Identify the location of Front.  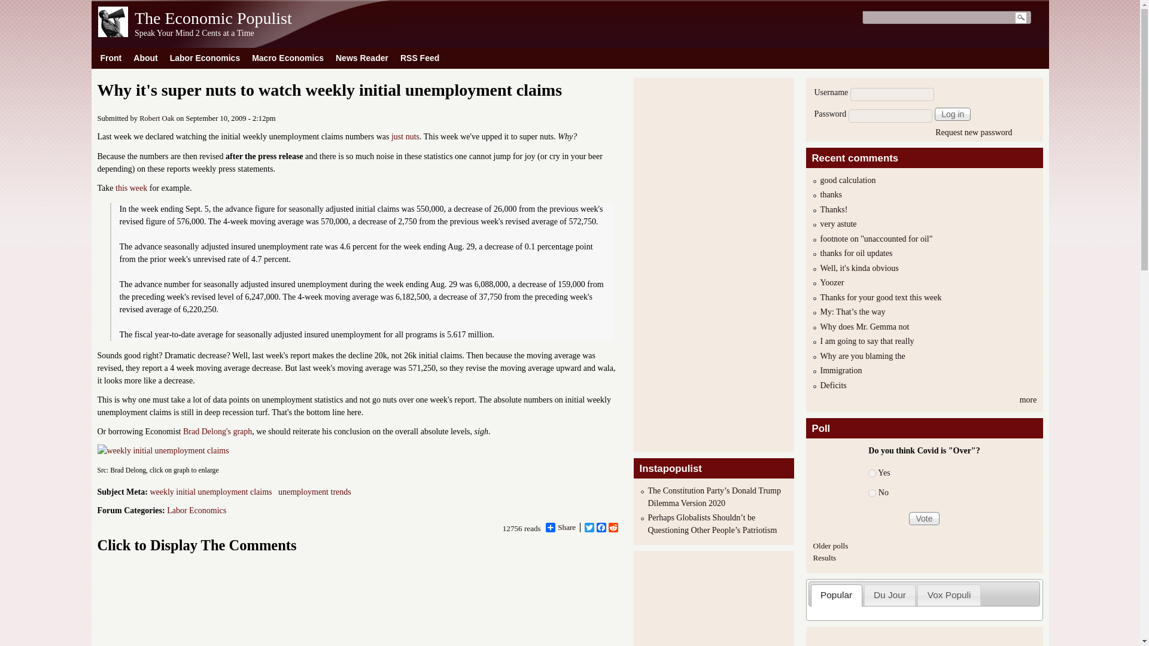
(111, 57).